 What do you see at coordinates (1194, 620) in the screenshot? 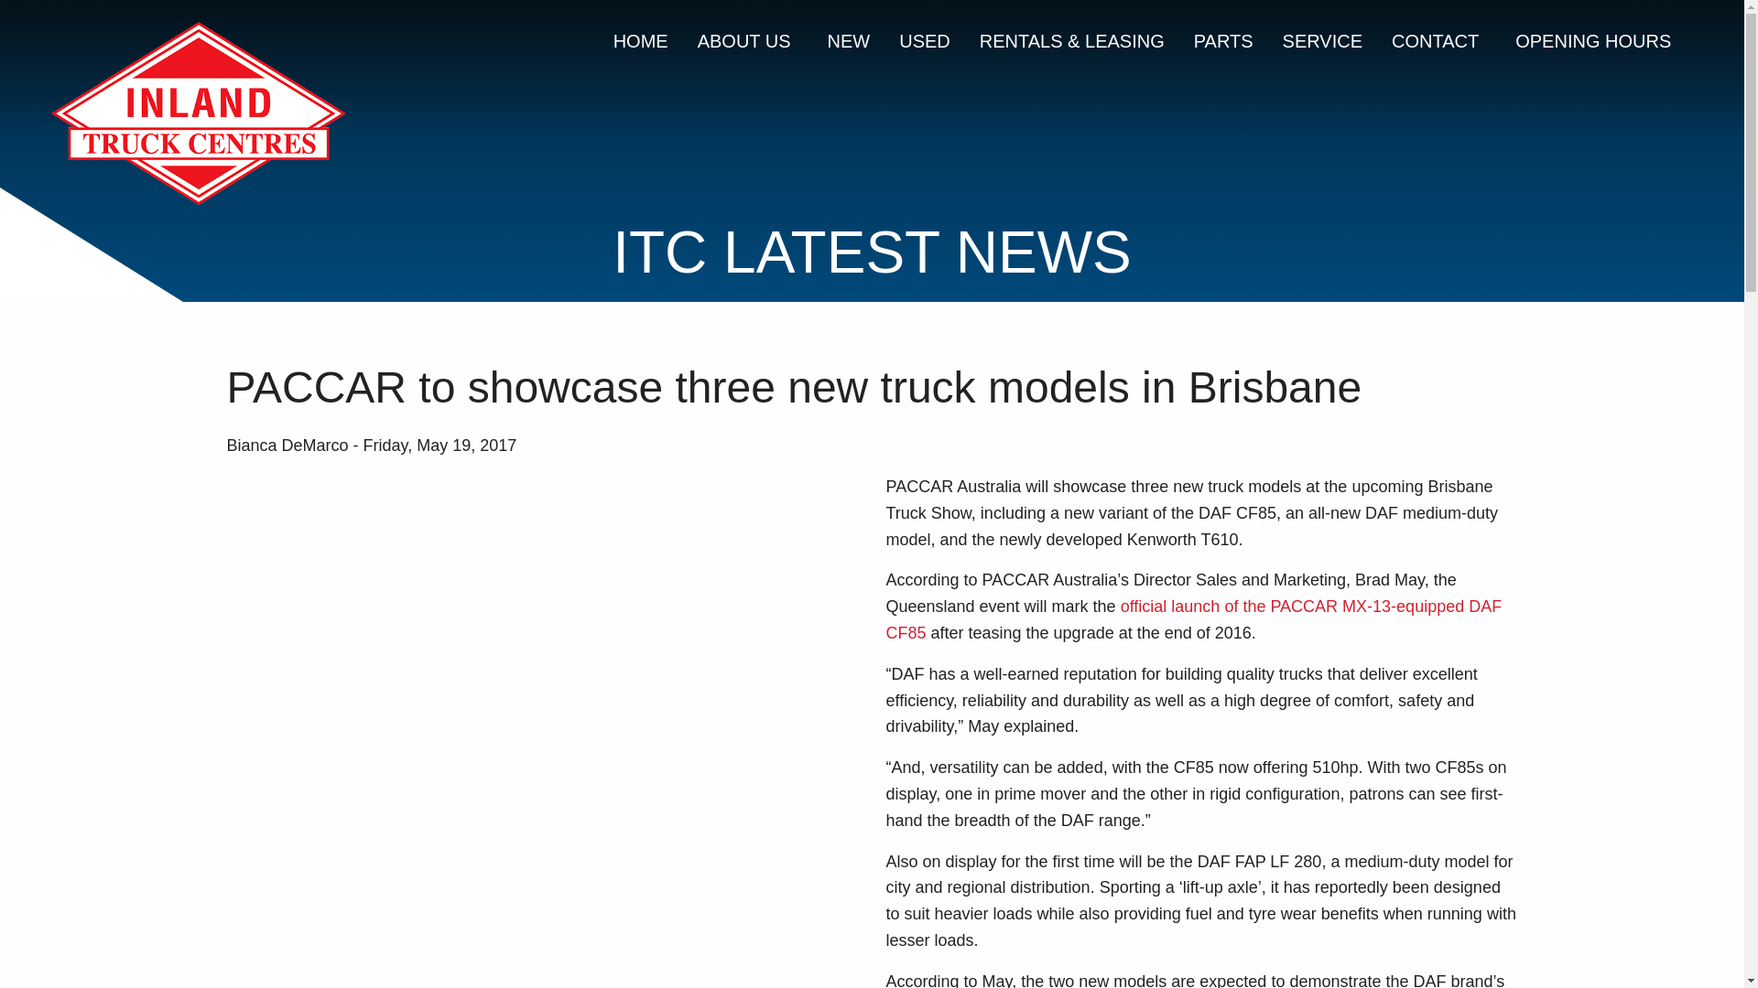
I see `official launch of the PACCAR MX-13-equipped DAF CF85` at bounding box center [1194, 620].